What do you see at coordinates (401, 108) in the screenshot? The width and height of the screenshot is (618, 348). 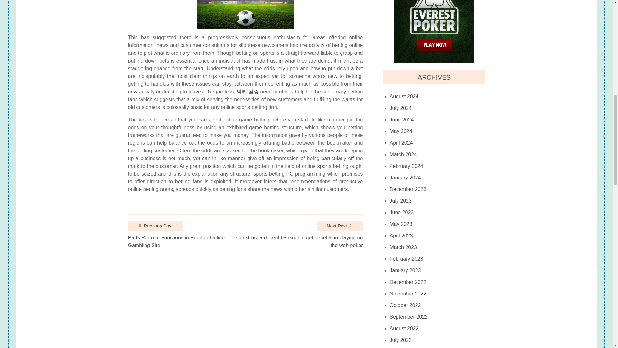 I see `July 2024` at bounding box center [401, 108].